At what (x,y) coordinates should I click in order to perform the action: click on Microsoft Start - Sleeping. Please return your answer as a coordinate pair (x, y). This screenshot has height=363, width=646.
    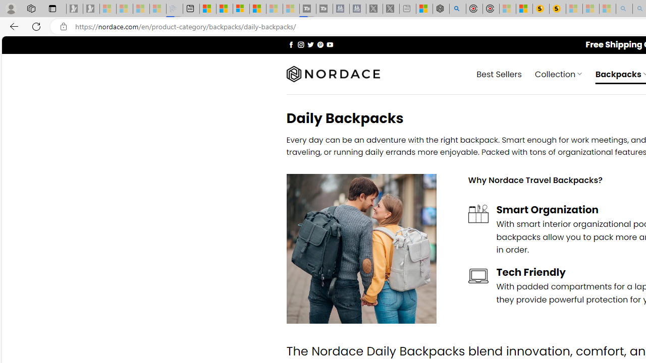
    Looking at the image, I should click on (275, 9).